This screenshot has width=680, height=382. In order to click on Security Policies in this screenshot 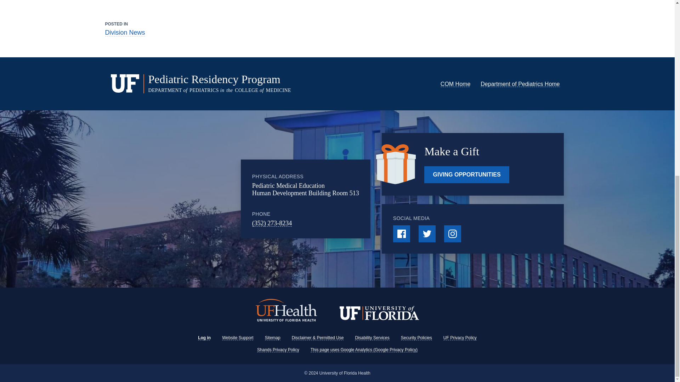, I will do `click(416, 338)`.